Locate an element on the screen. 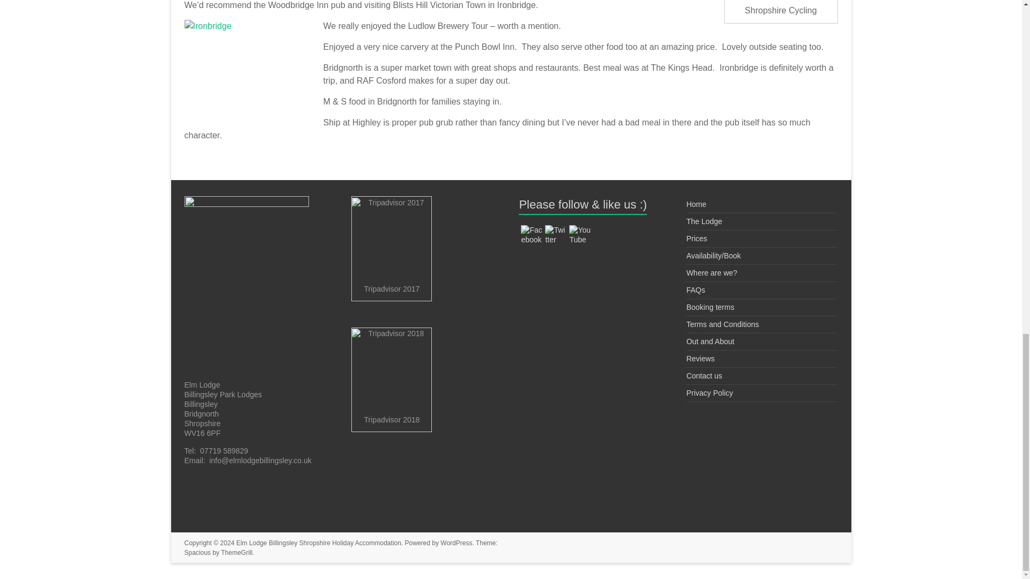 The width and height of the screenshot is (1030, 579). WordPress is located at coordinates (456, 543).